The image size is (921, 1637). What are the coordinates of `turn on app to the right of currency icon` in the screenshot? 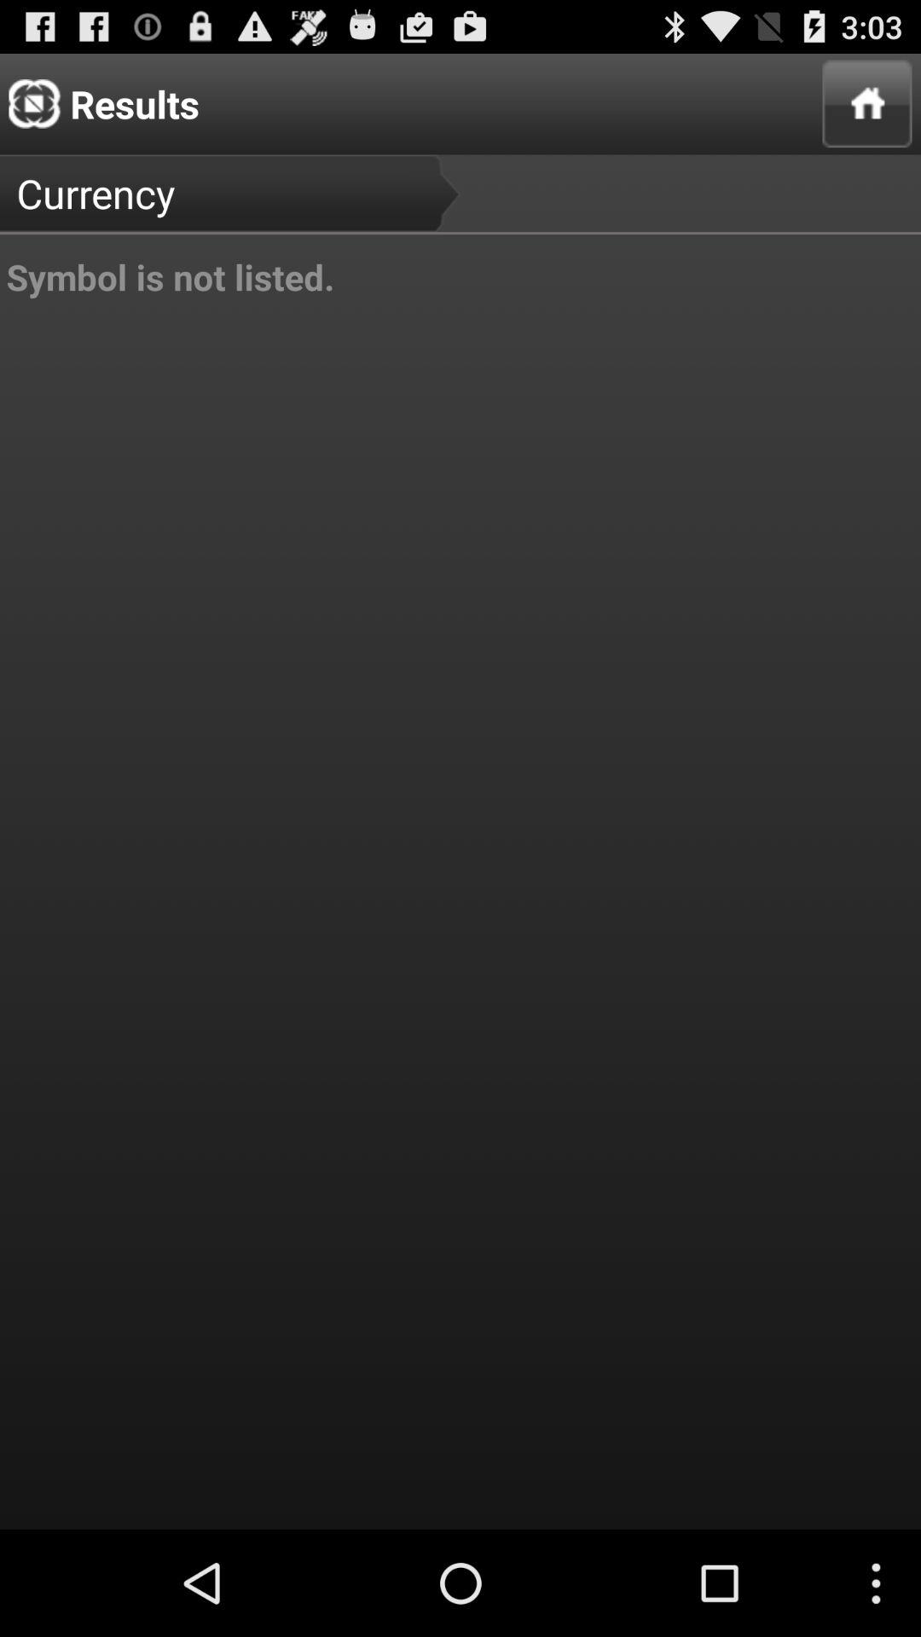 It's located at (866, 104).